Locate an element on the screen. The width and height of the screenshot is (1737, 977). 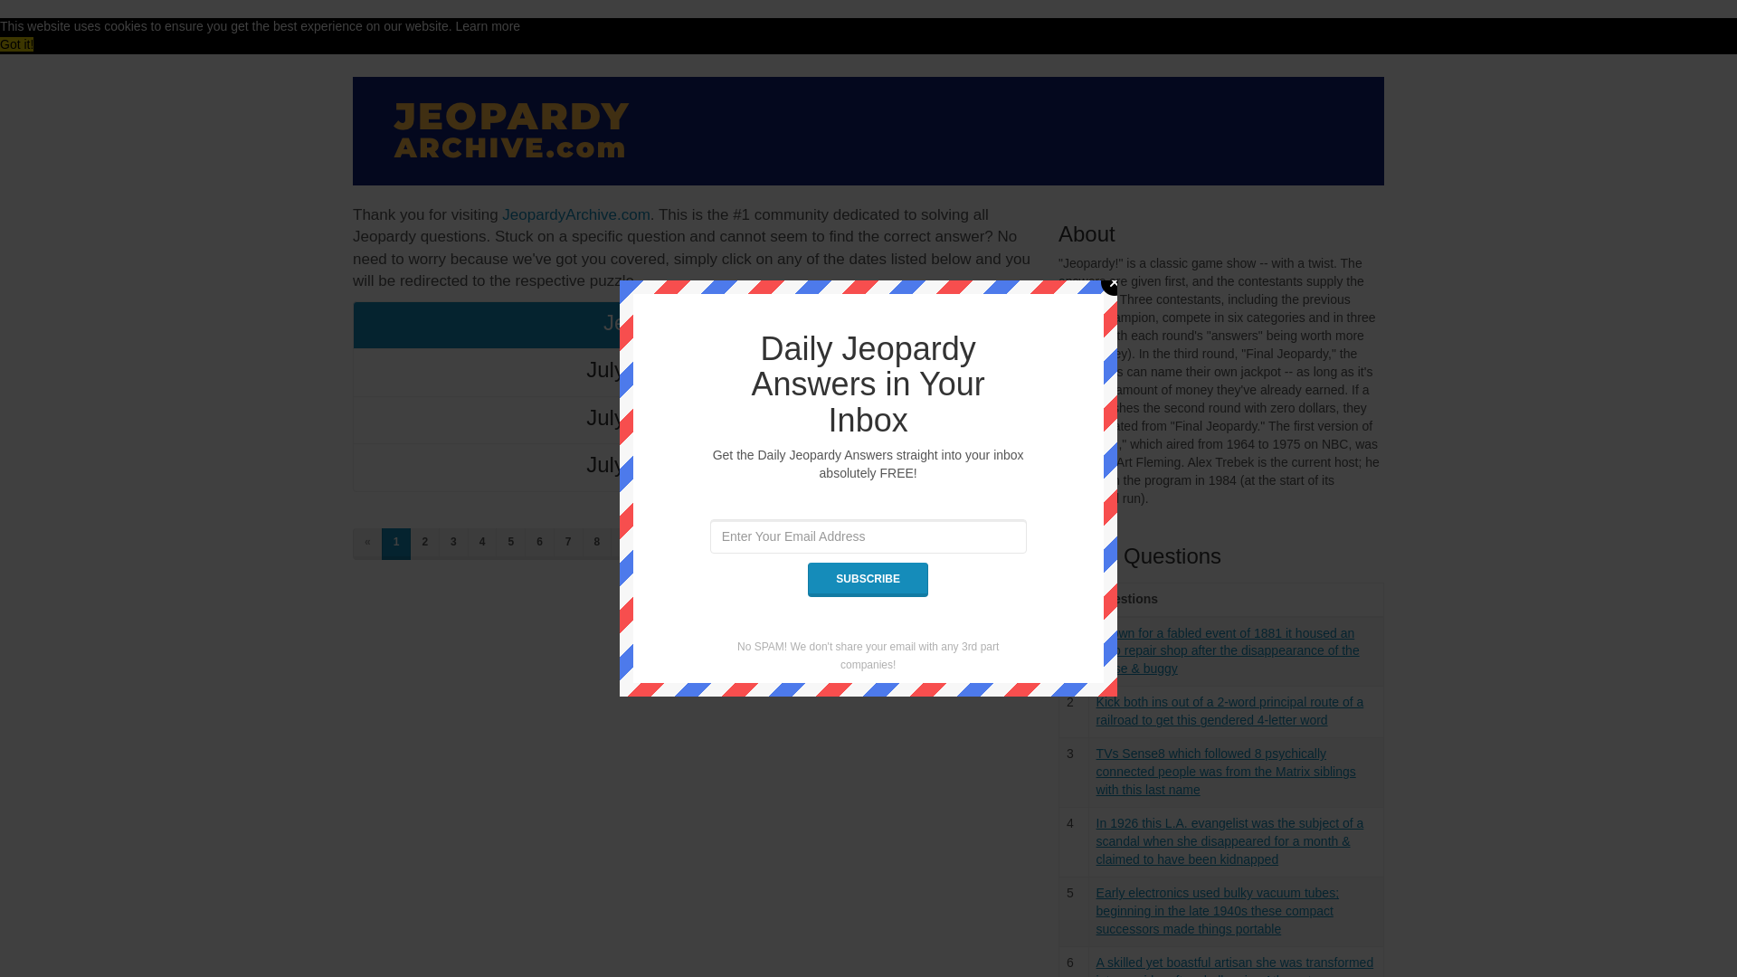
6 is located at coordinates (539, 544).